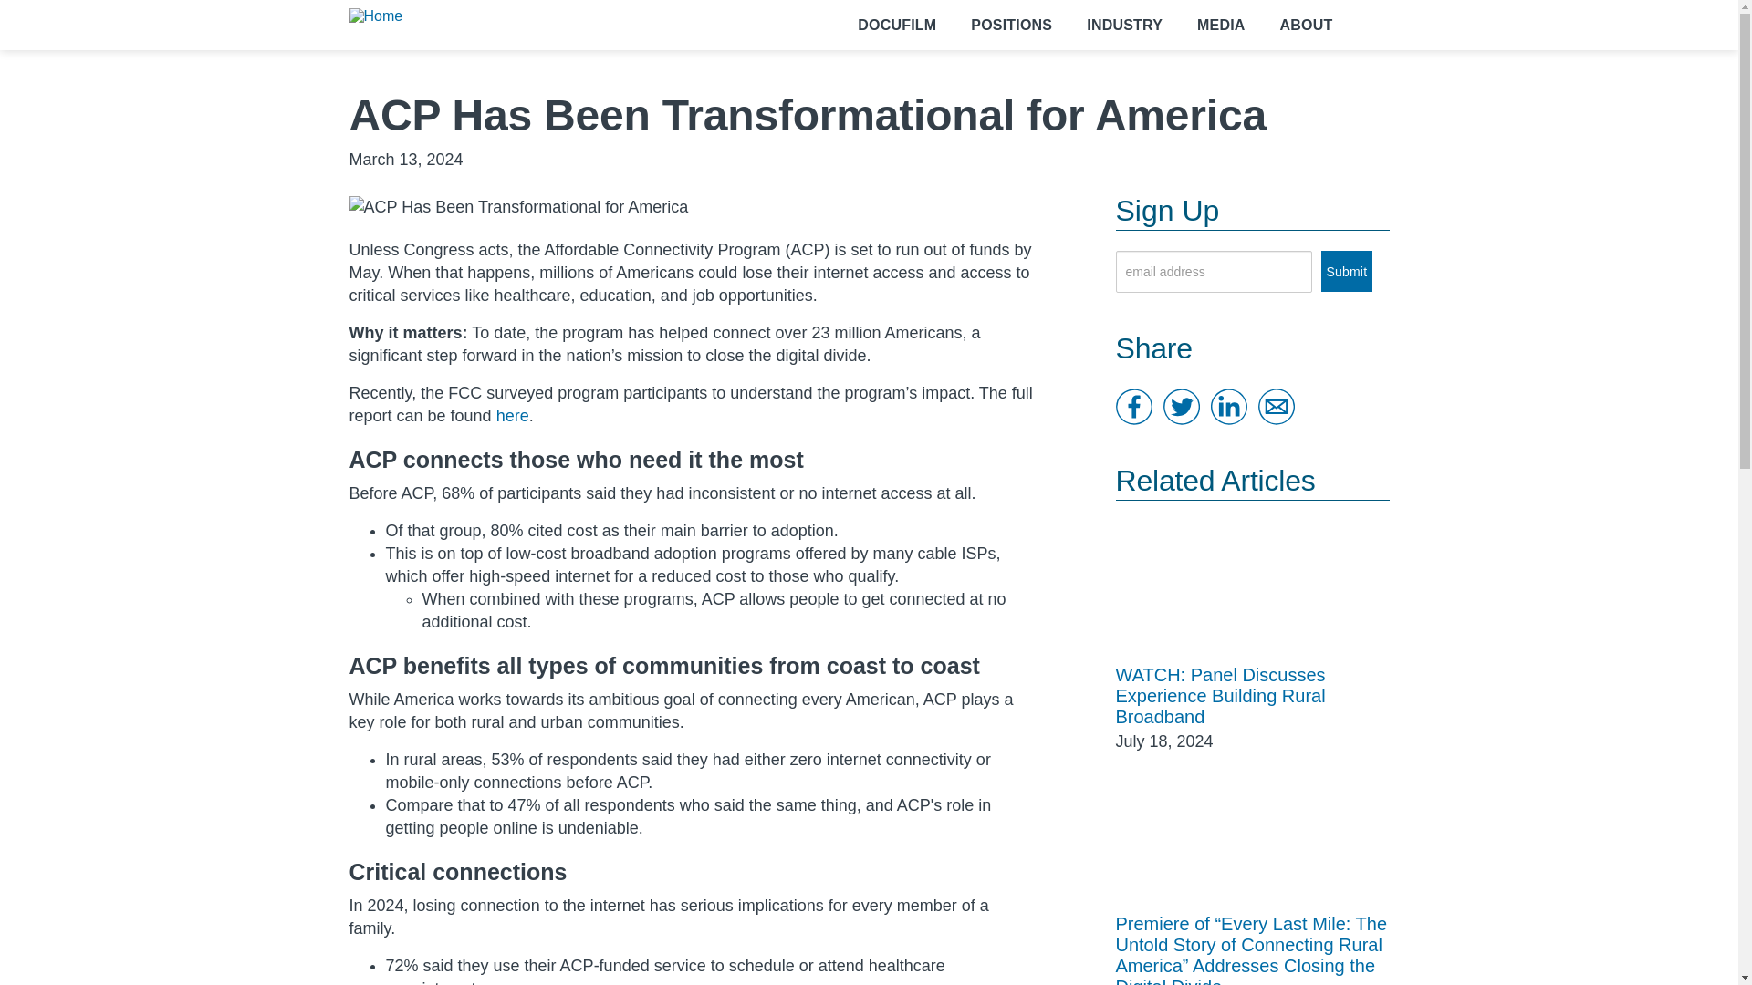  I want to click on POSITIONS, so click(1011, 26).